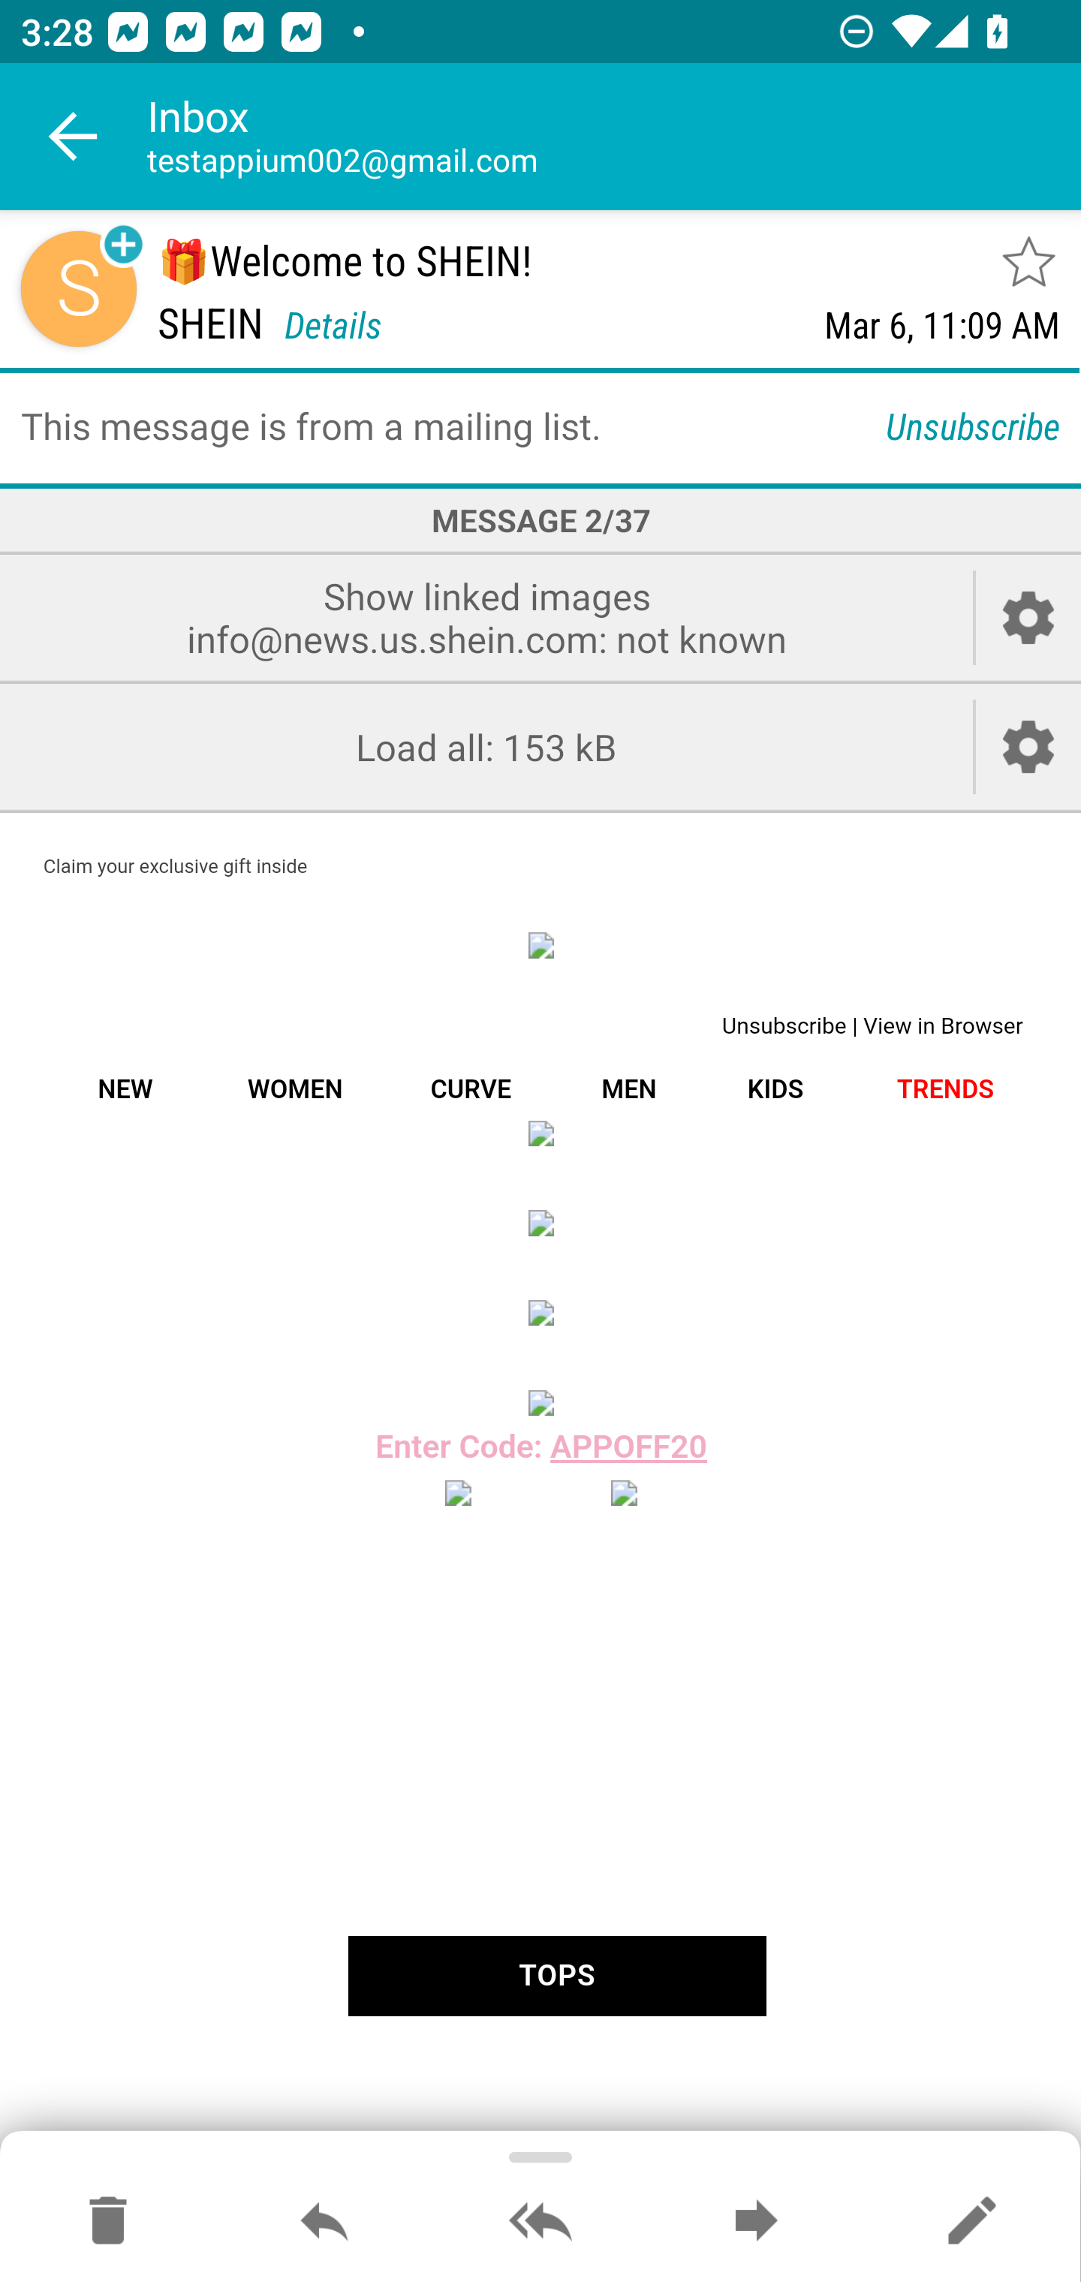 Image resolution: width=1081 pixels, height=2282 pixels. What do you see at coordinates (1028, 748) in the screenshot?
I see `Account setup` at bounding box center [1028, 748].